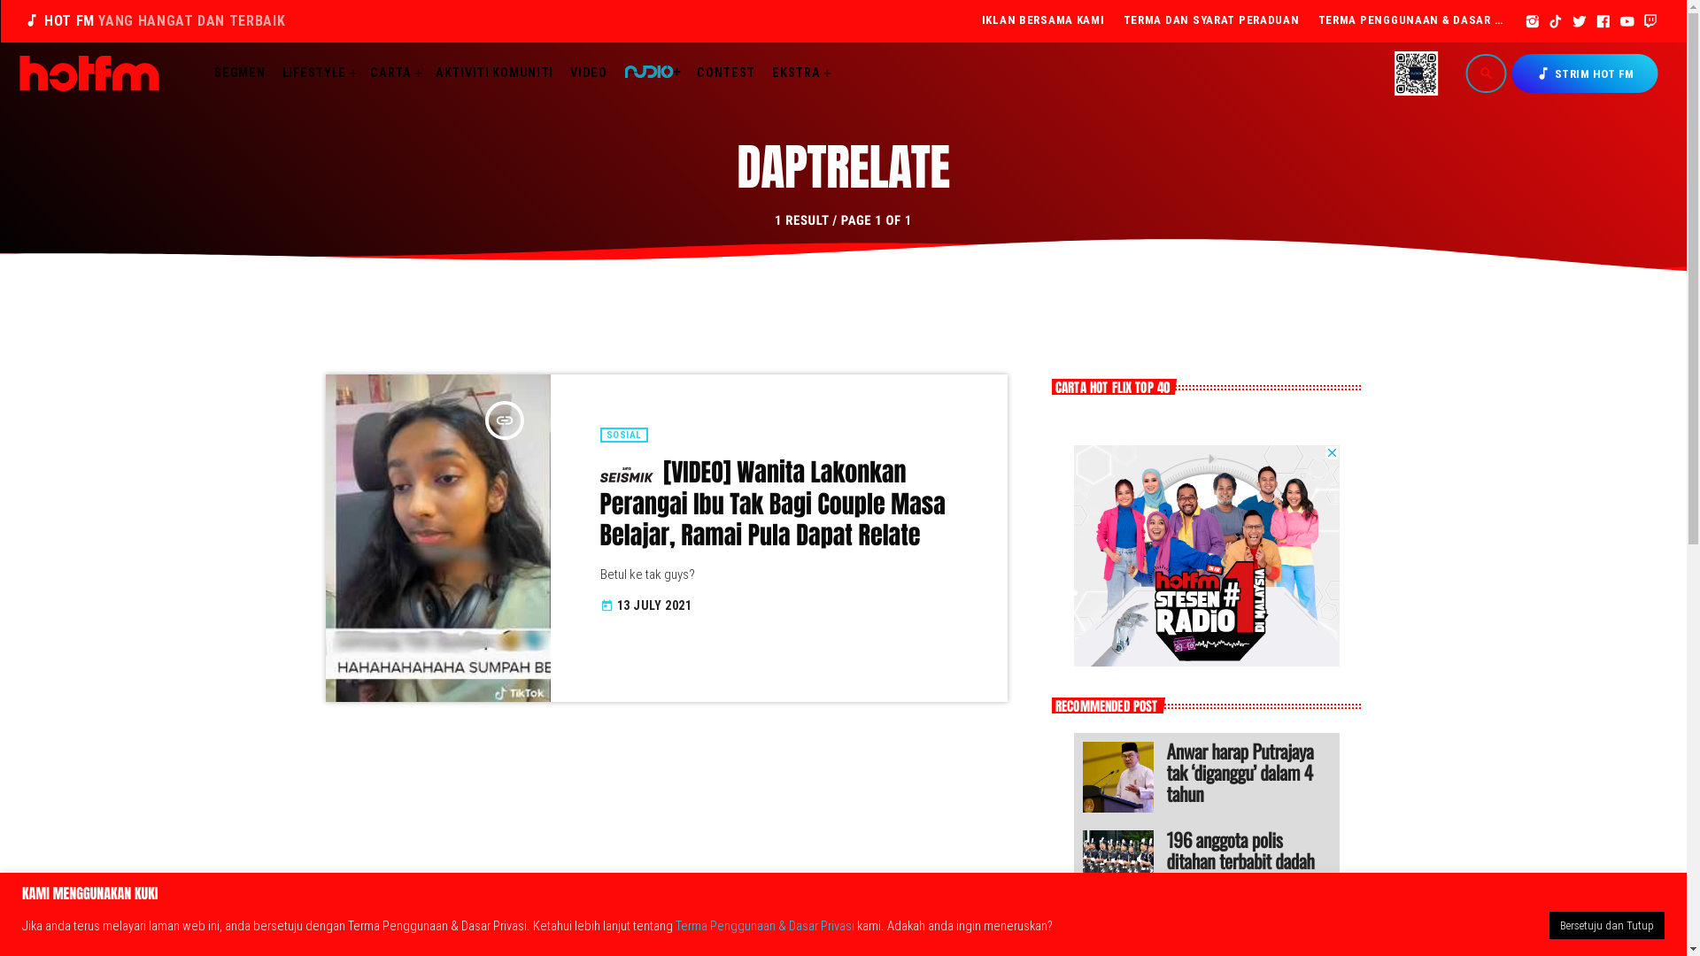 Image resolution: width=1700 pixels, height=956 pixels. What do you see at coordinates (159, 21) in the screenshot?
I see `music_note
HOT FM YANG HANGAT DAN TERBAIK` at bounding box center [159, 21].